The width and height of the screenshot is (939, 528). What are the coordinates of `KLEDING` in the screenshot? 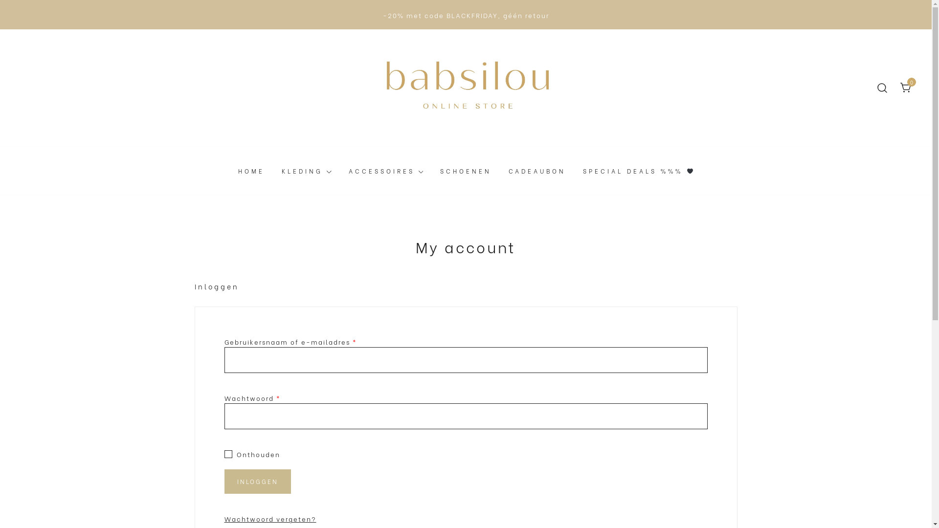 It's located at (302, 171).